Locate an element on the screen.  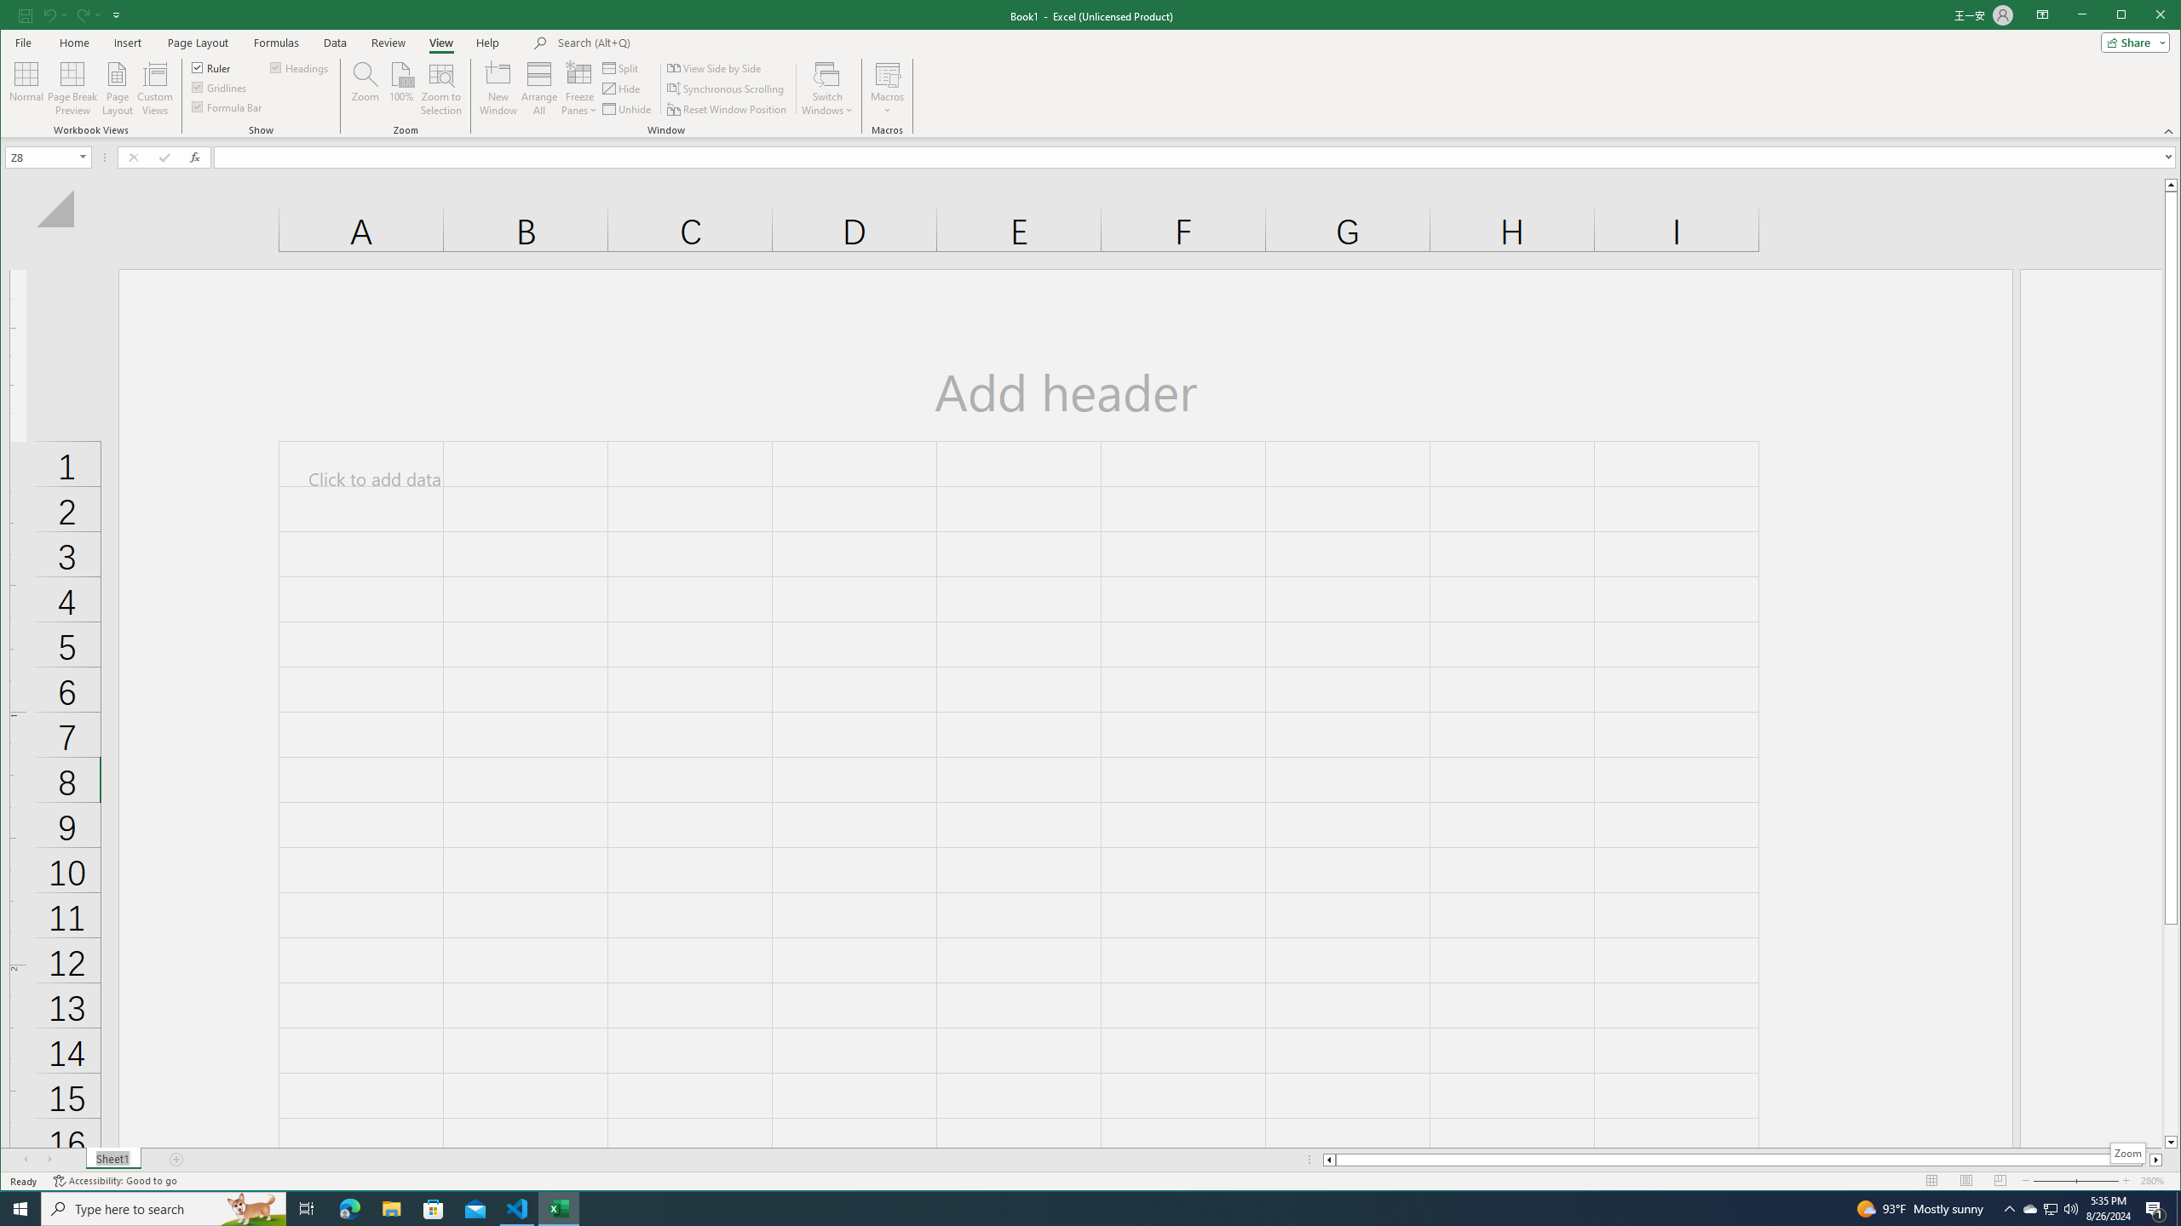
Page down is located at coordinates (2171, 1029).